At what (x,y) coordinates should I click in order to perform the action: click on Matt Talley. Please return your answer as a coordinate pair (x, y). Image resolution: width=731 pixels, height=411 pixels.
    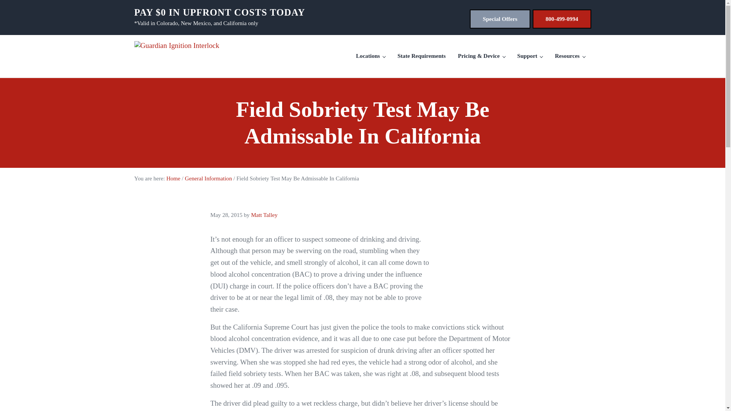
    Looking at the image, I should click on (264, 215).